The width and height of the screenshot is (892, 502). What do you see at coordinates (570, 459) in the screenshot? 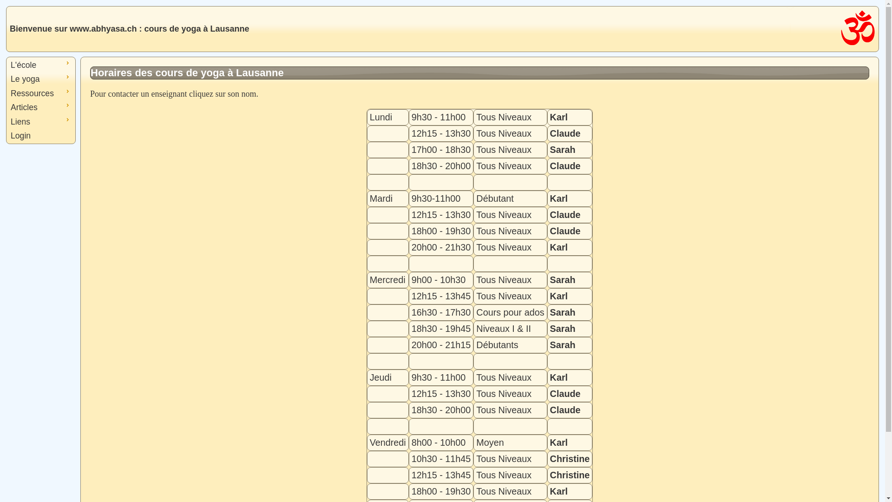
I see `Christine` at bounding box center [570, 459].